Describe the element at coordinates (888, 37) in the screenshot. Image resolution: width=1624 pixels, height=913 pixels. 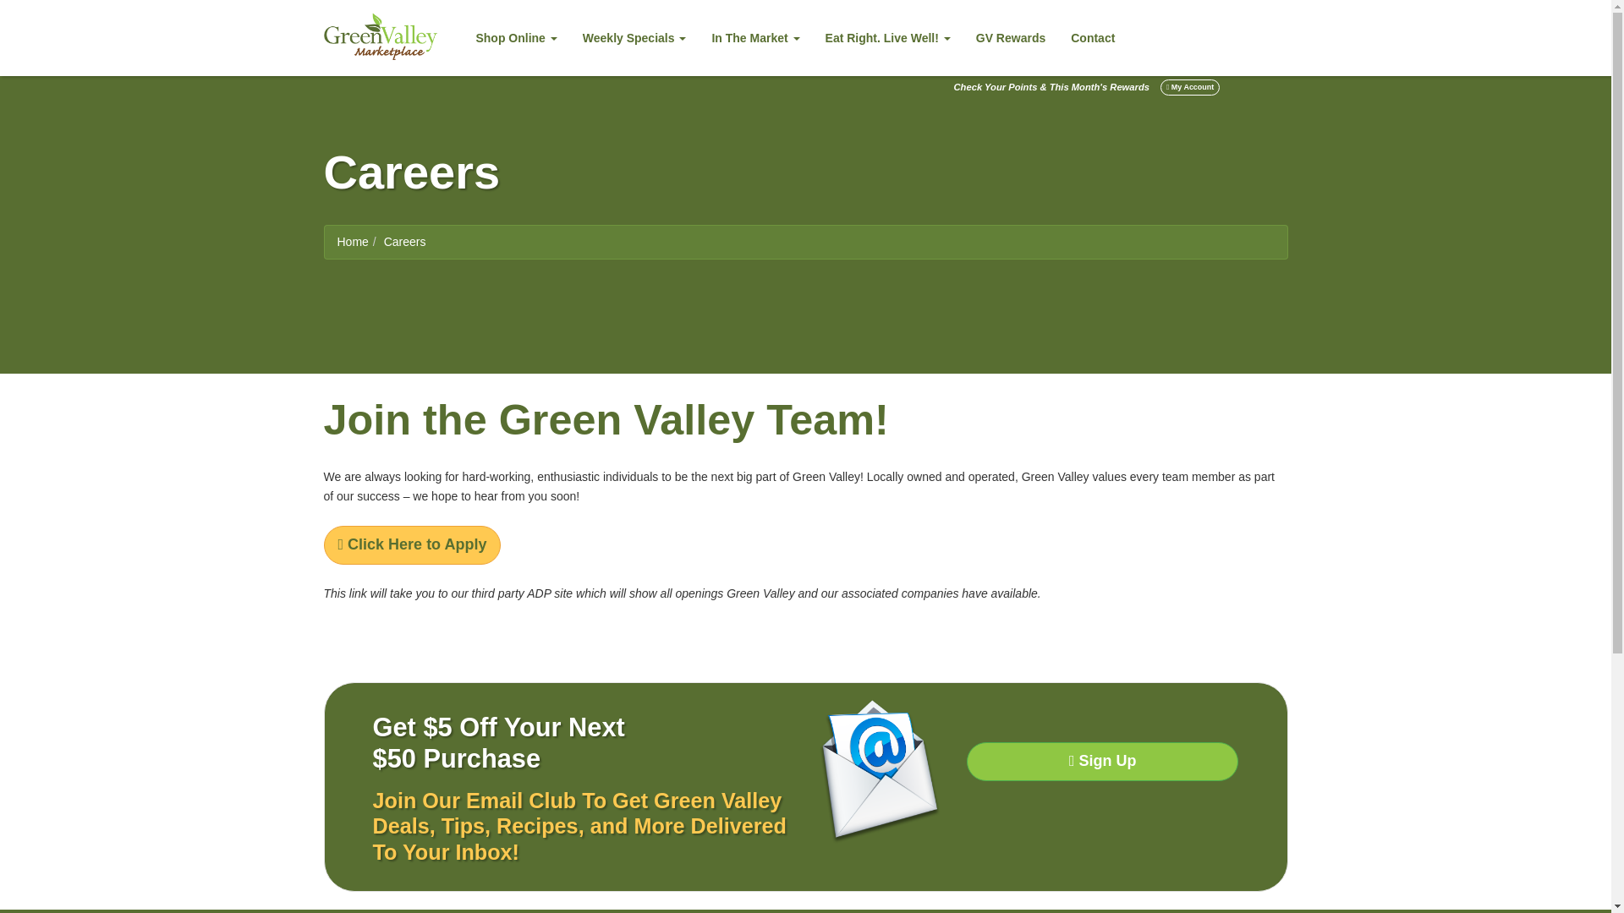
I see `Eat Right. Live Well!` at that location.